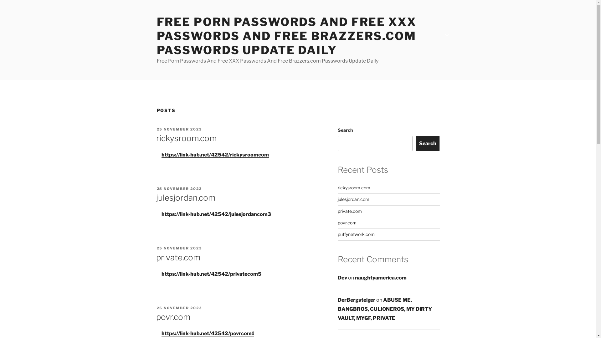  What do you see at coordinates (179, 248) in the screenshot?
I see `25 NOVEMBER 2023` at bounding box center [179, 248].